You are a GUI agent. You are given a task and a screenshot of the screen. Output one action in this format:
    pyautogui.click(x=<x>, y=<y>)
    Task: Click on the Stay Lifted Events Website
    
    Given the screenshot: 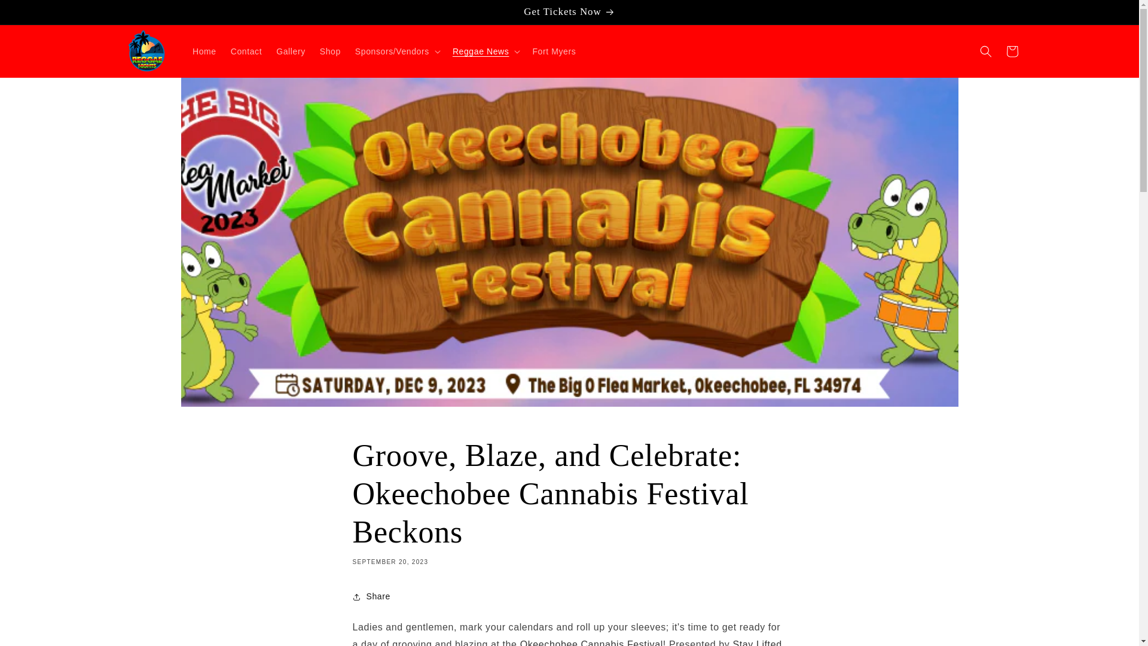 What is the action you would take?
    pyautogui.click(x=567, y=642)
    